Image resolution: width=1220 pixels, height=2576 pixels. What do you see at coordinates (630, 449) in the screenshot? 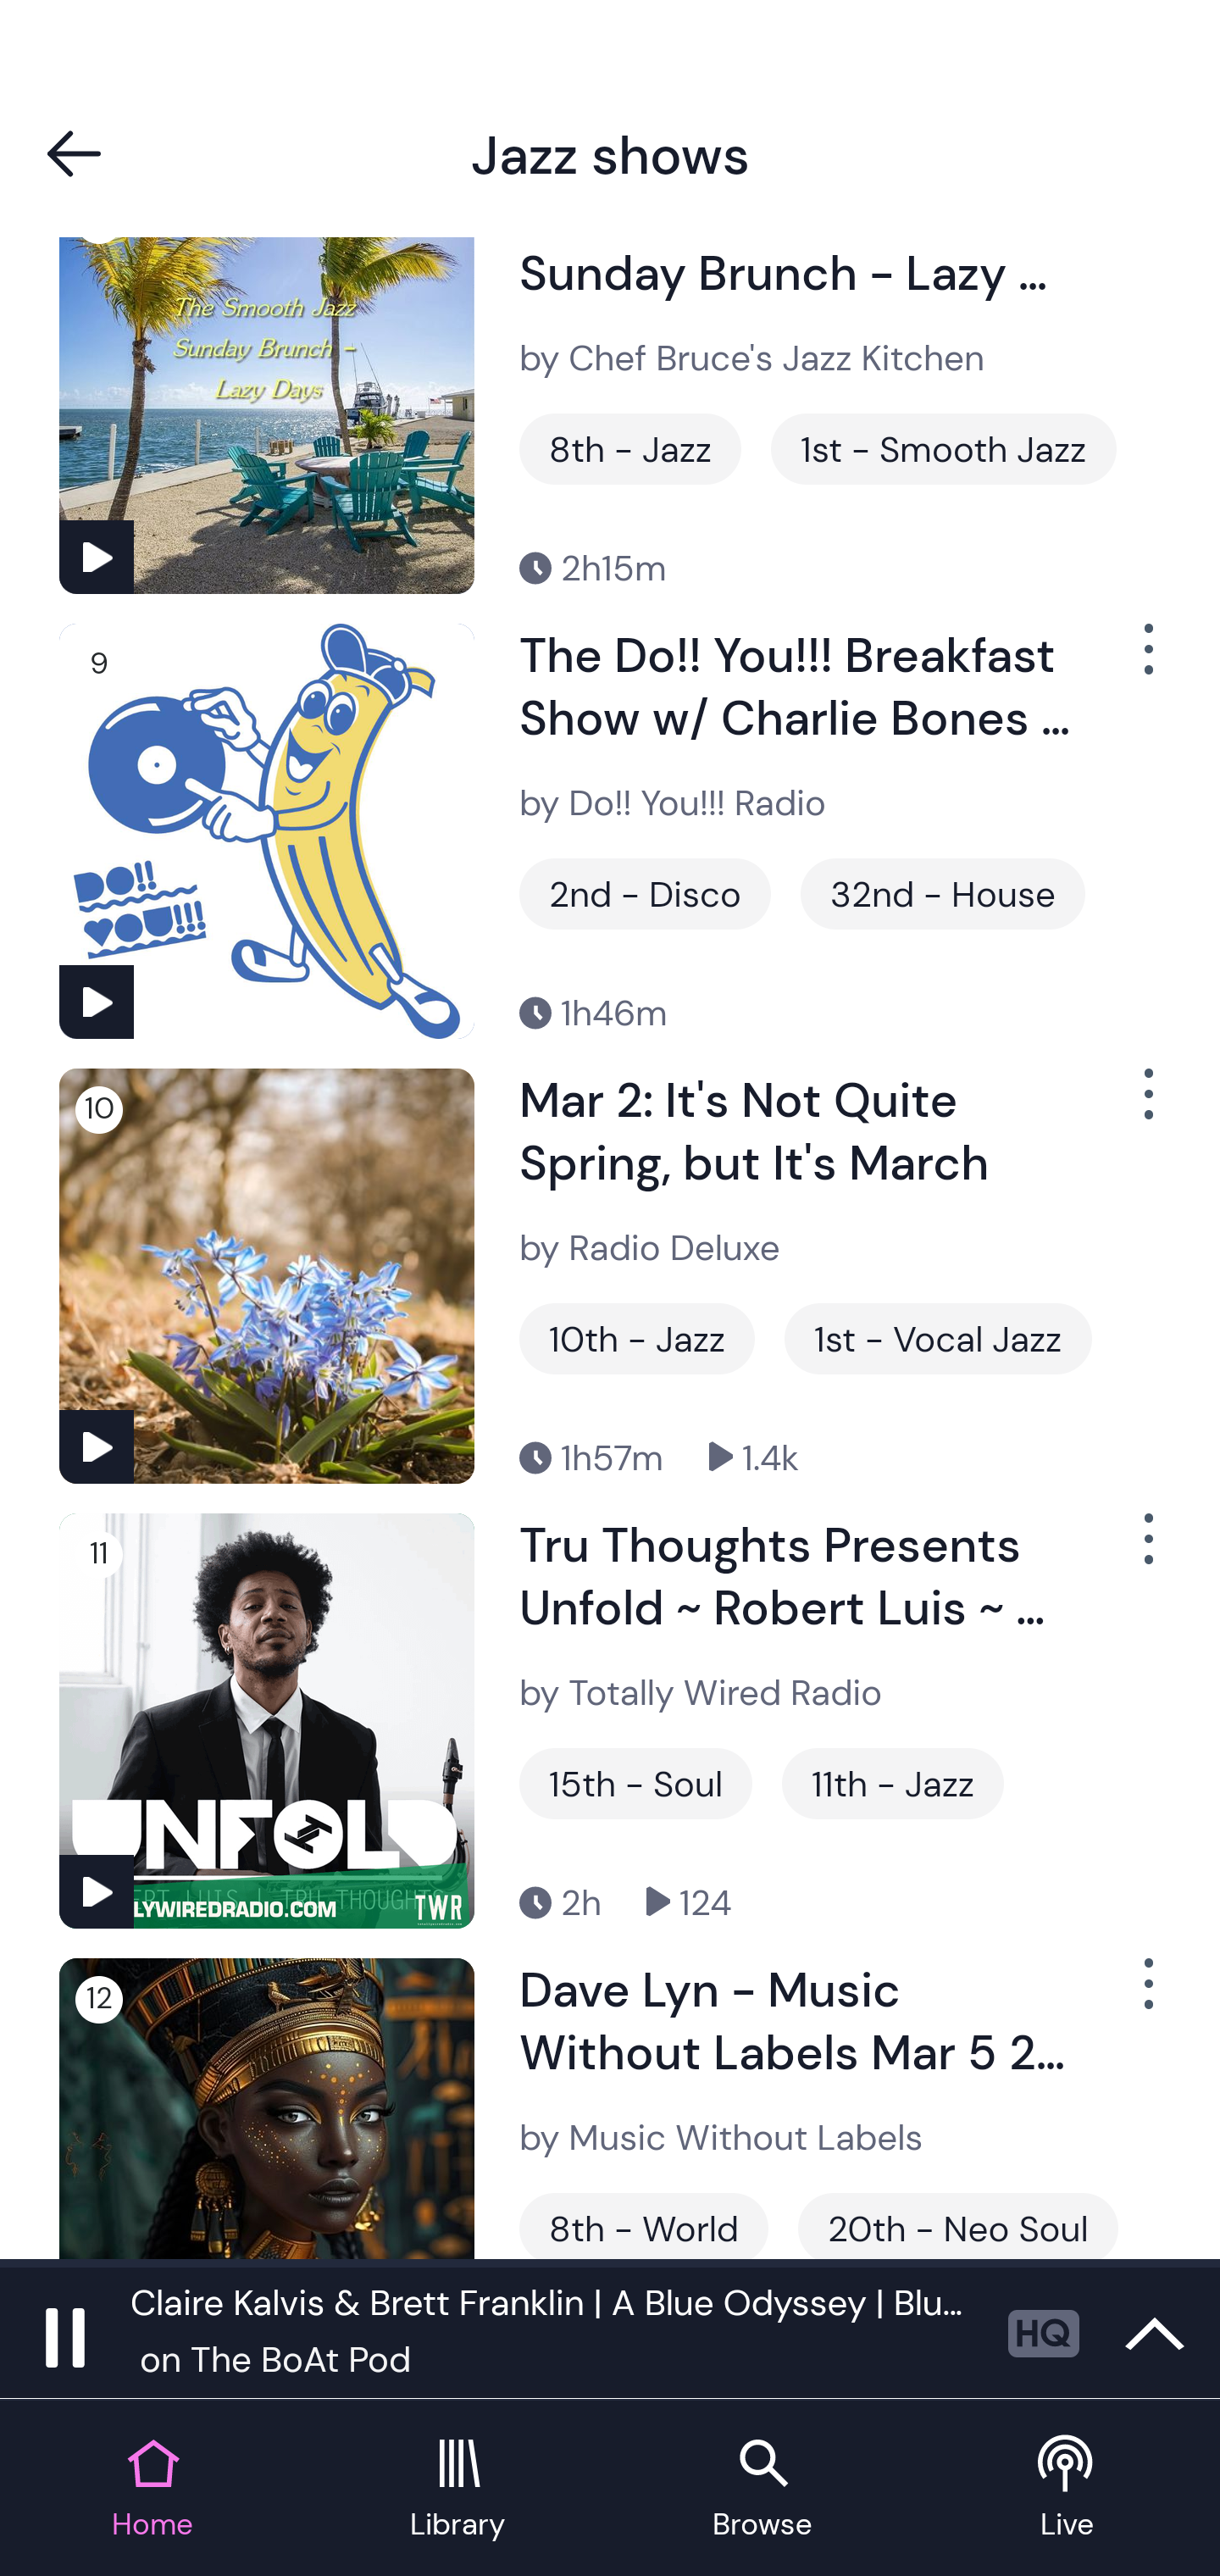
I see `8th - Jazz` at bounding box center [630, 449].